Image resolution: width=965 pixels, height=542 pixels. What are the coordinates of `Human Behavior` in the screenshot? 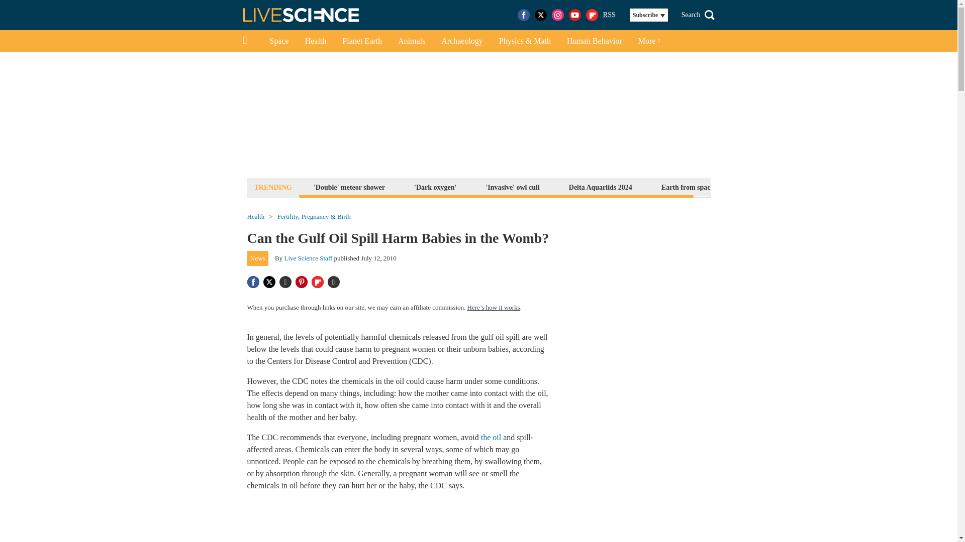 It's located at (594, 41).